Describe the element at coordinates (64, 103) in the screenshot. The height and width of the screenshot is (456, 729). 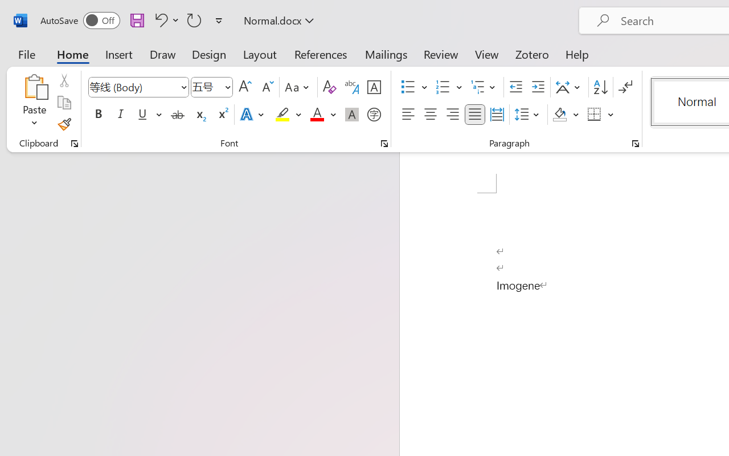
I see `Copy` at that location.